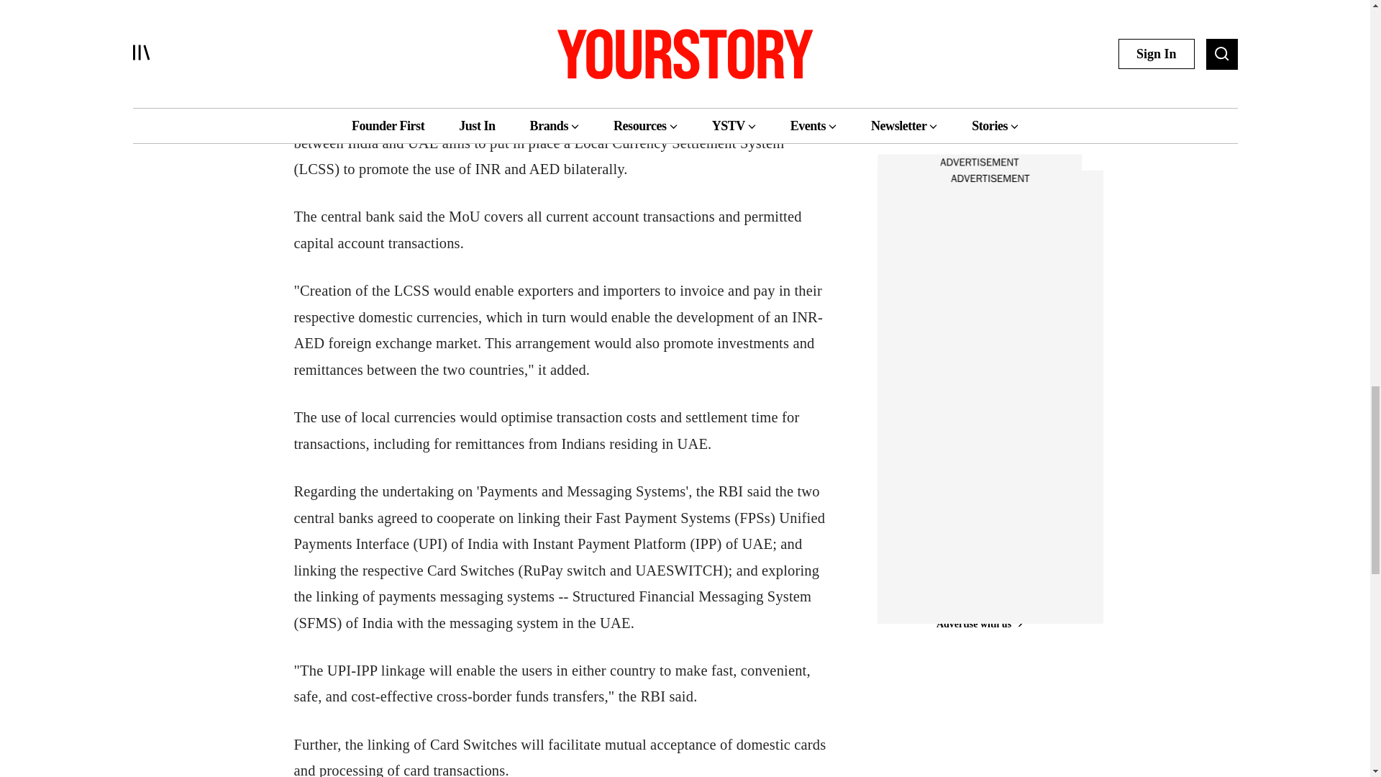 Image resolution: width=1381 pixels, height=777 pixels. Describe the element at coordinates (978, 624) in the screenshot. I see `Advertise with us` at that location.